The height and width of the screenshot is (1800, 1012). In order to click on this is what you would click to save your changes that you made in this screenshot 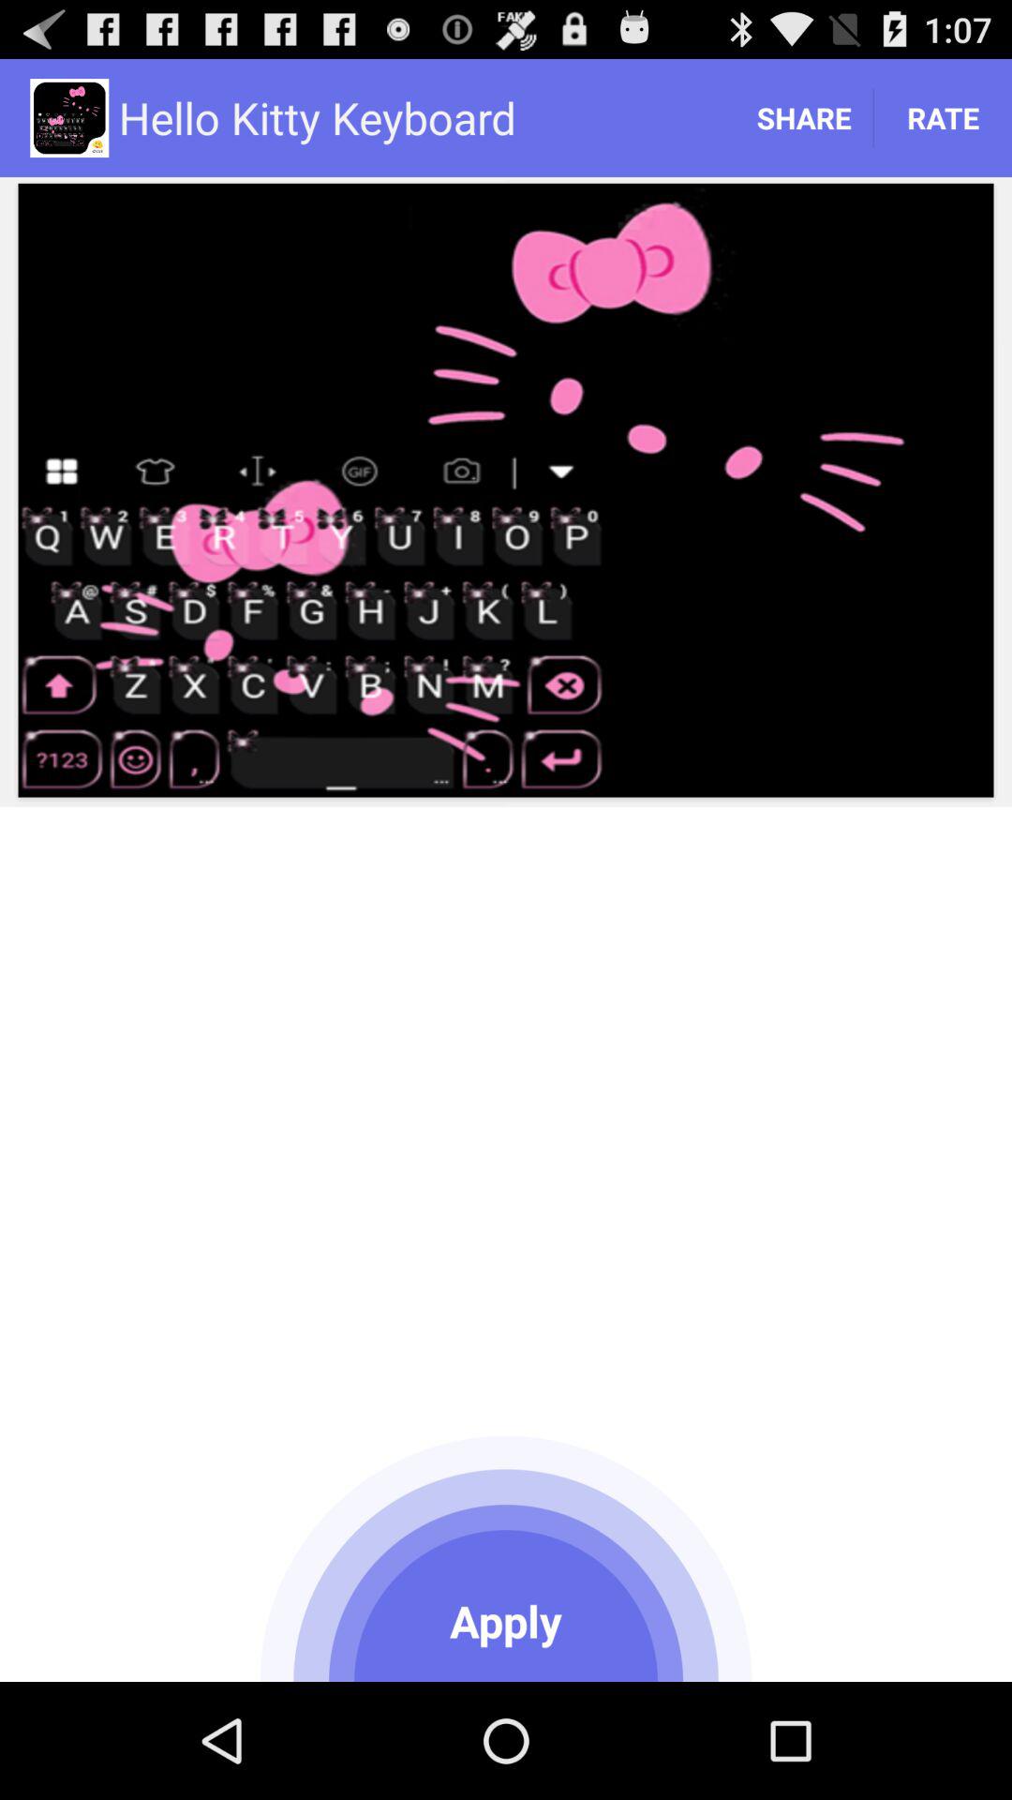, I will do `click(506, 1555)`.